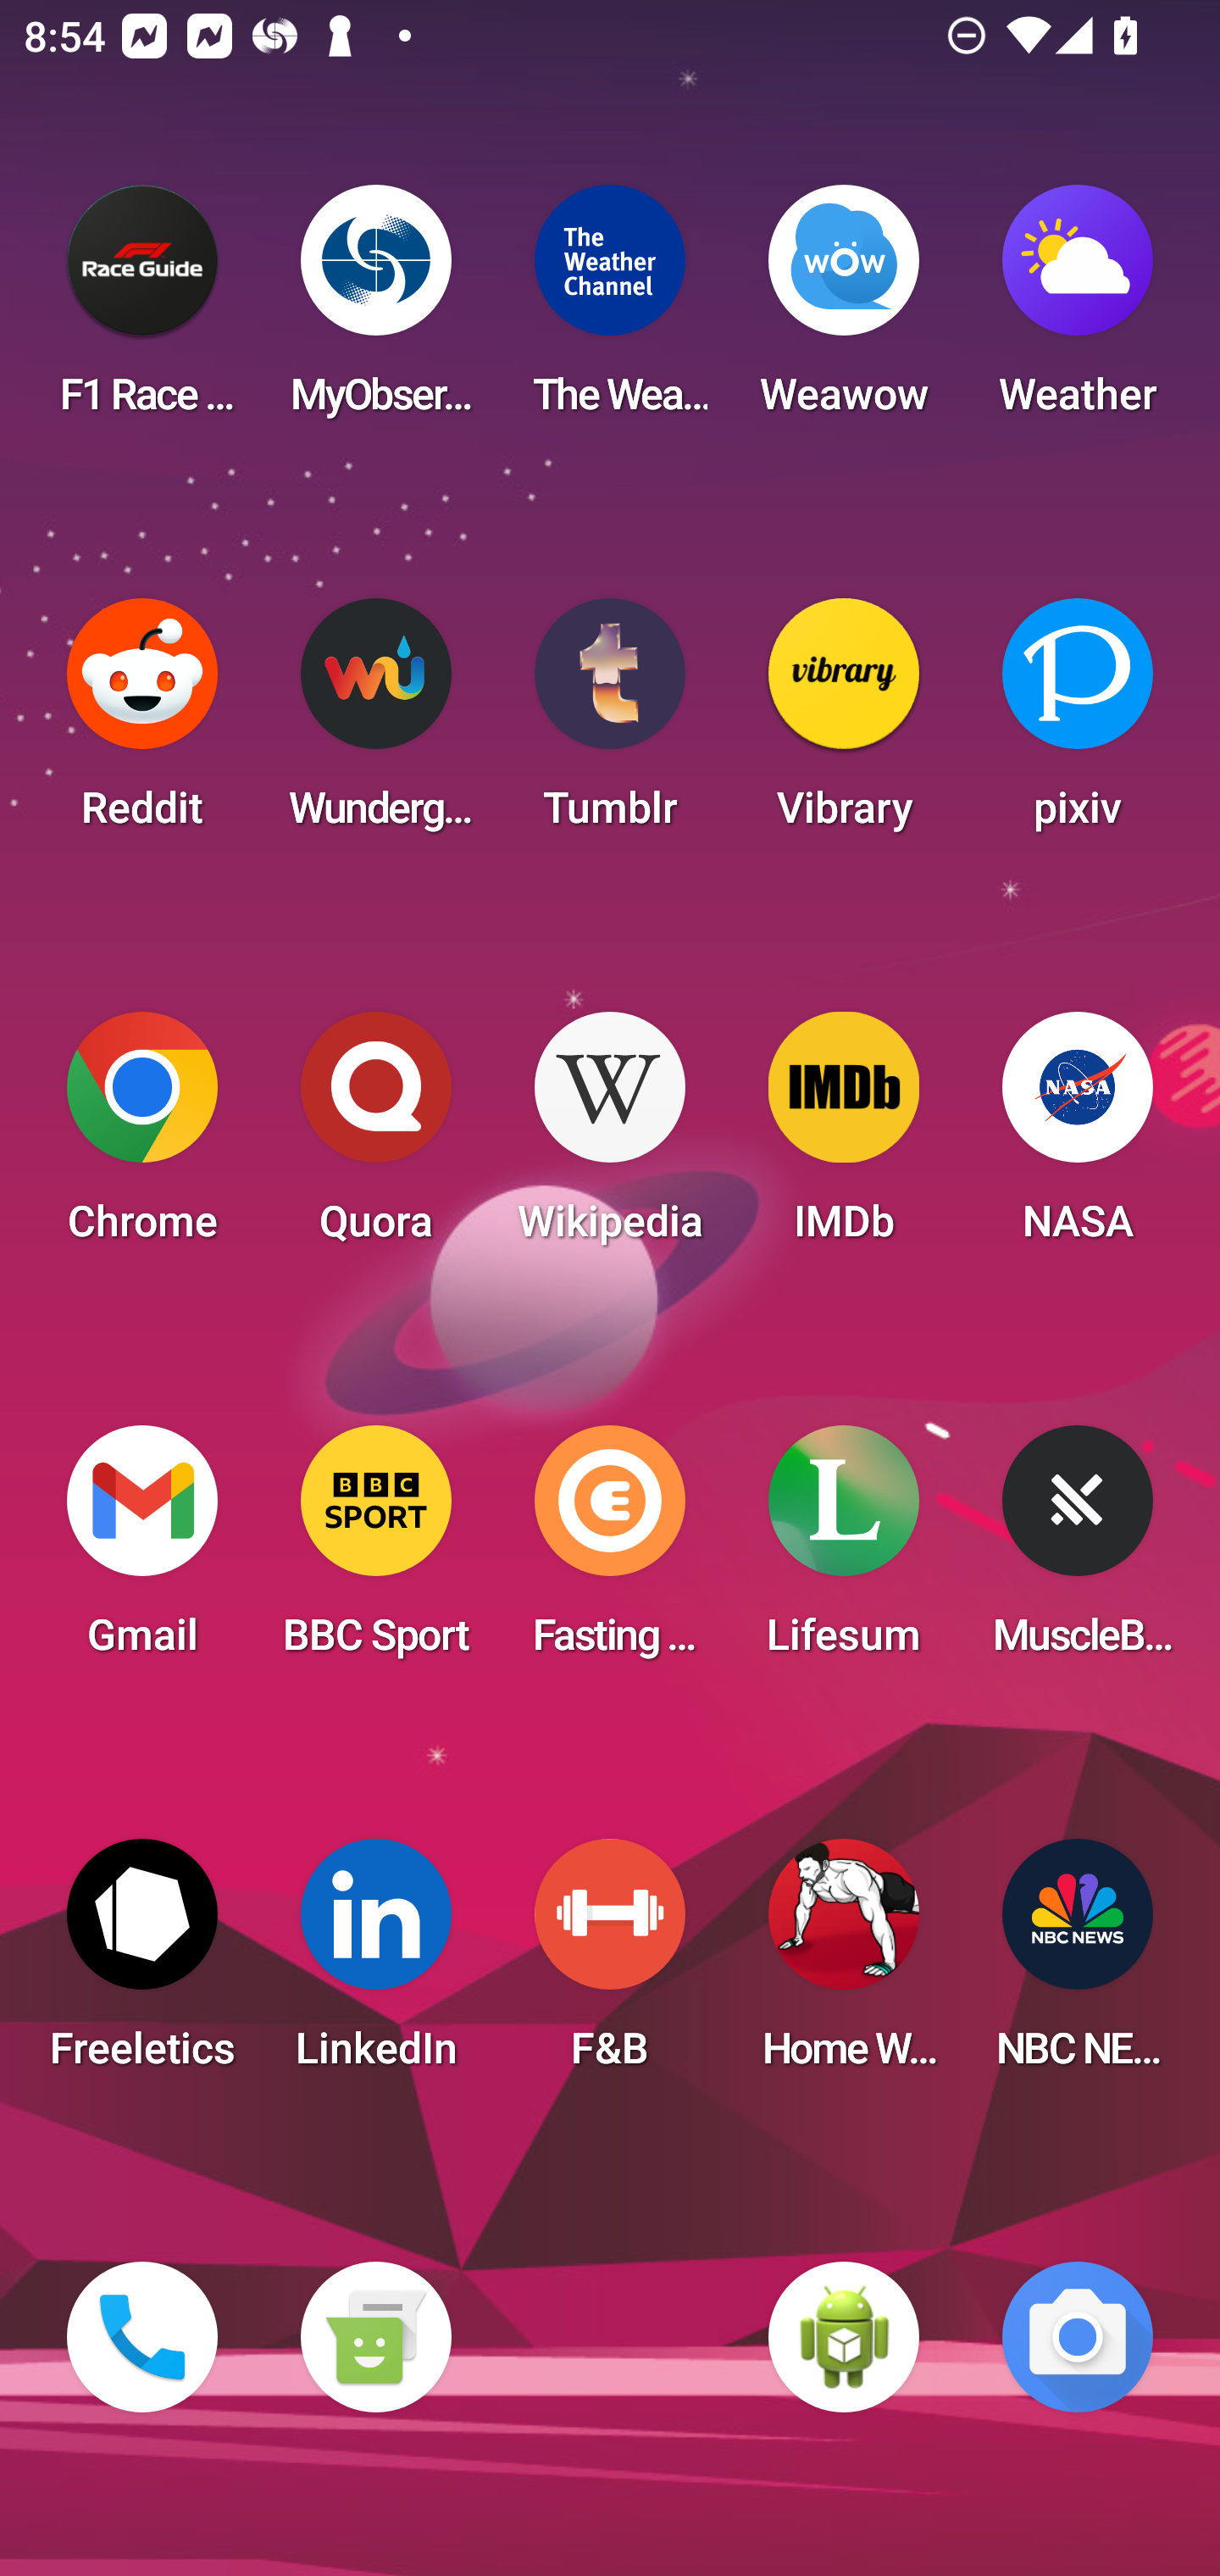  What do you see at coordinates (1078, 1551) in the screenshot?
I see `MuscleBooster` at bounding box center [1078, 1551].